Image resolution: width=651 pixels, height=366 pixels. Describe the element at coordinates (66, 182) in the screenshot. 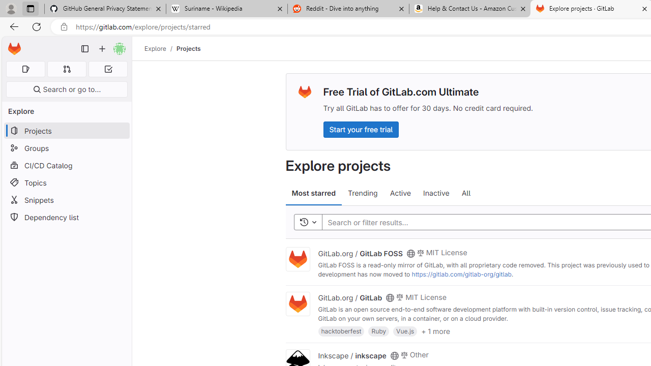

I see `Topics` at that location.